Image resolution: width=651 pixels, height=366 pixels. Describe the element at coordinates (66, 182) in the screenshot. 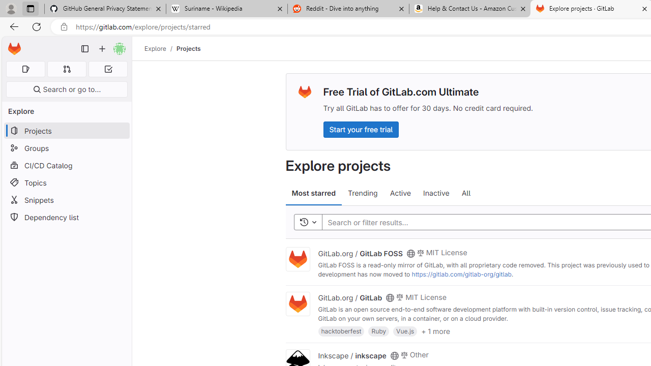

I see `Topics` at that location.